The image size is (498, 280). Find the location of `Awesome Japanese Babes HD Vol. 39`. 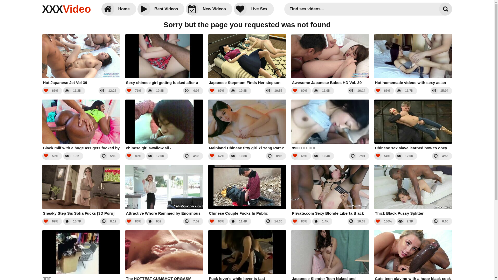

Awesome Japanese Babes HD Vol. 39 is located at coordinates (330, 60).